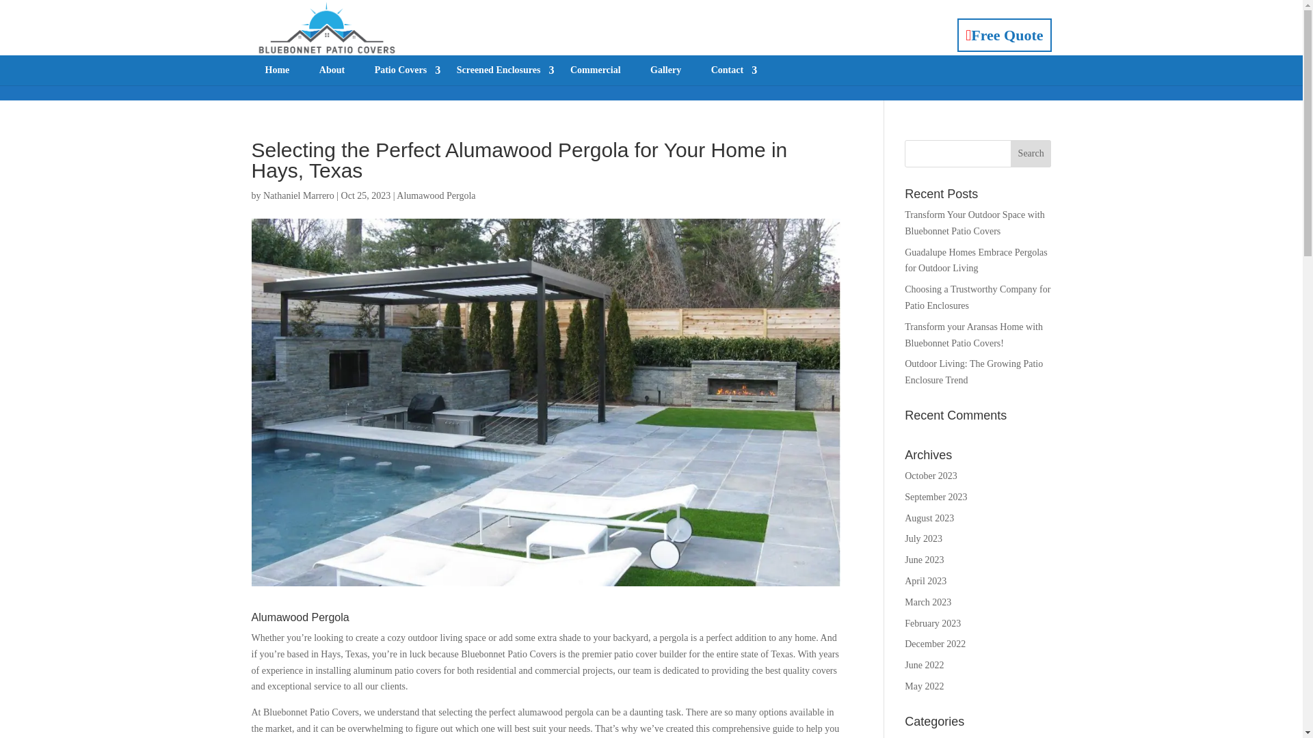 The image size is (1313, 738). Describe the element at coordinates (924, 664) in the screenshot. I see `June 2022` at that location.